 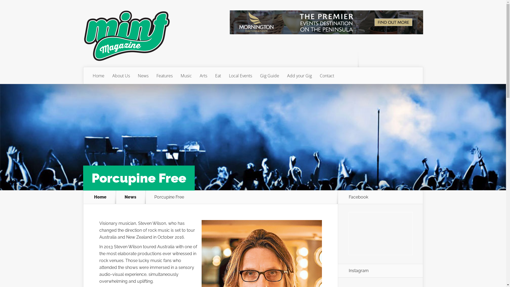 What do you see at coordinates (327, 76) in the screenshot?
I see `Contact` at bounding box center [327, 76].